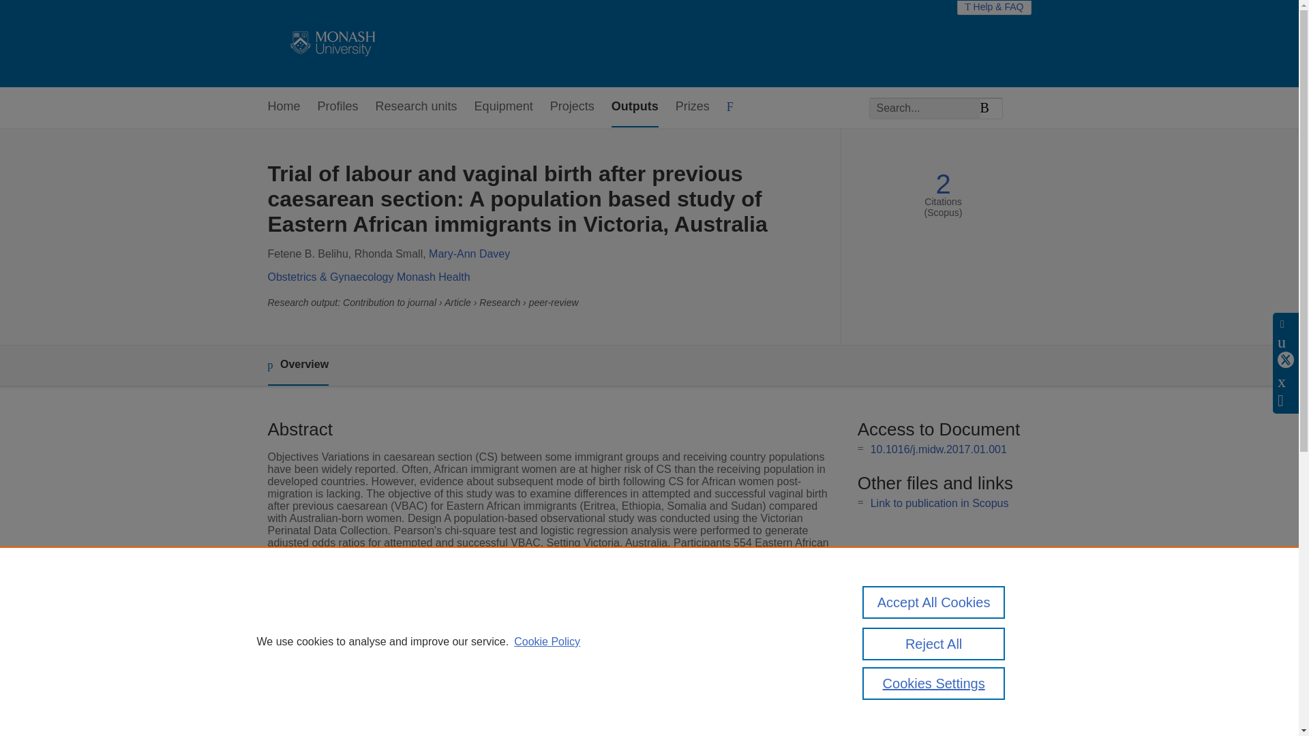  Describe the element at coordinates (939, 503) in the screenshot. I see `Link to publication in Scopus` at that location.